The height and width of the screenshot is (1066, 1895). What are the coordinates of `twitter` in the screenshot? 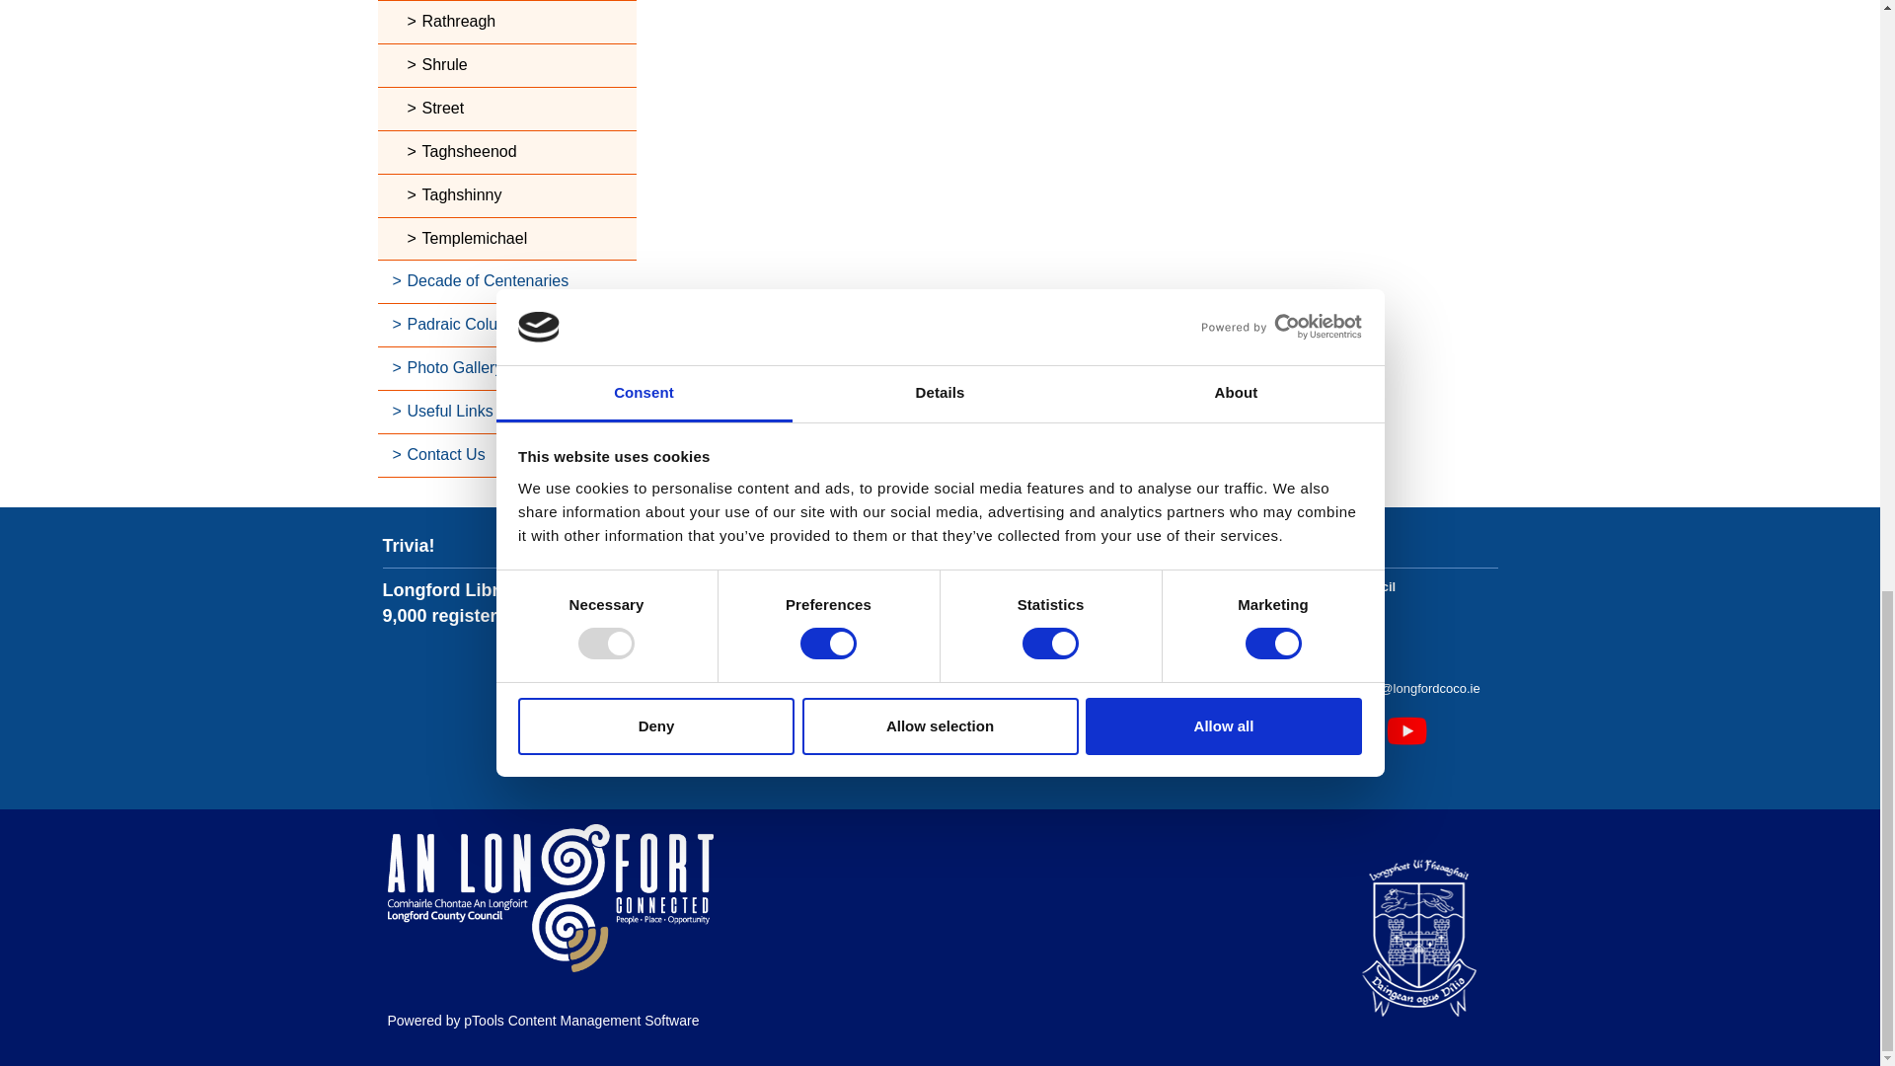 It's located at (1311, 730).